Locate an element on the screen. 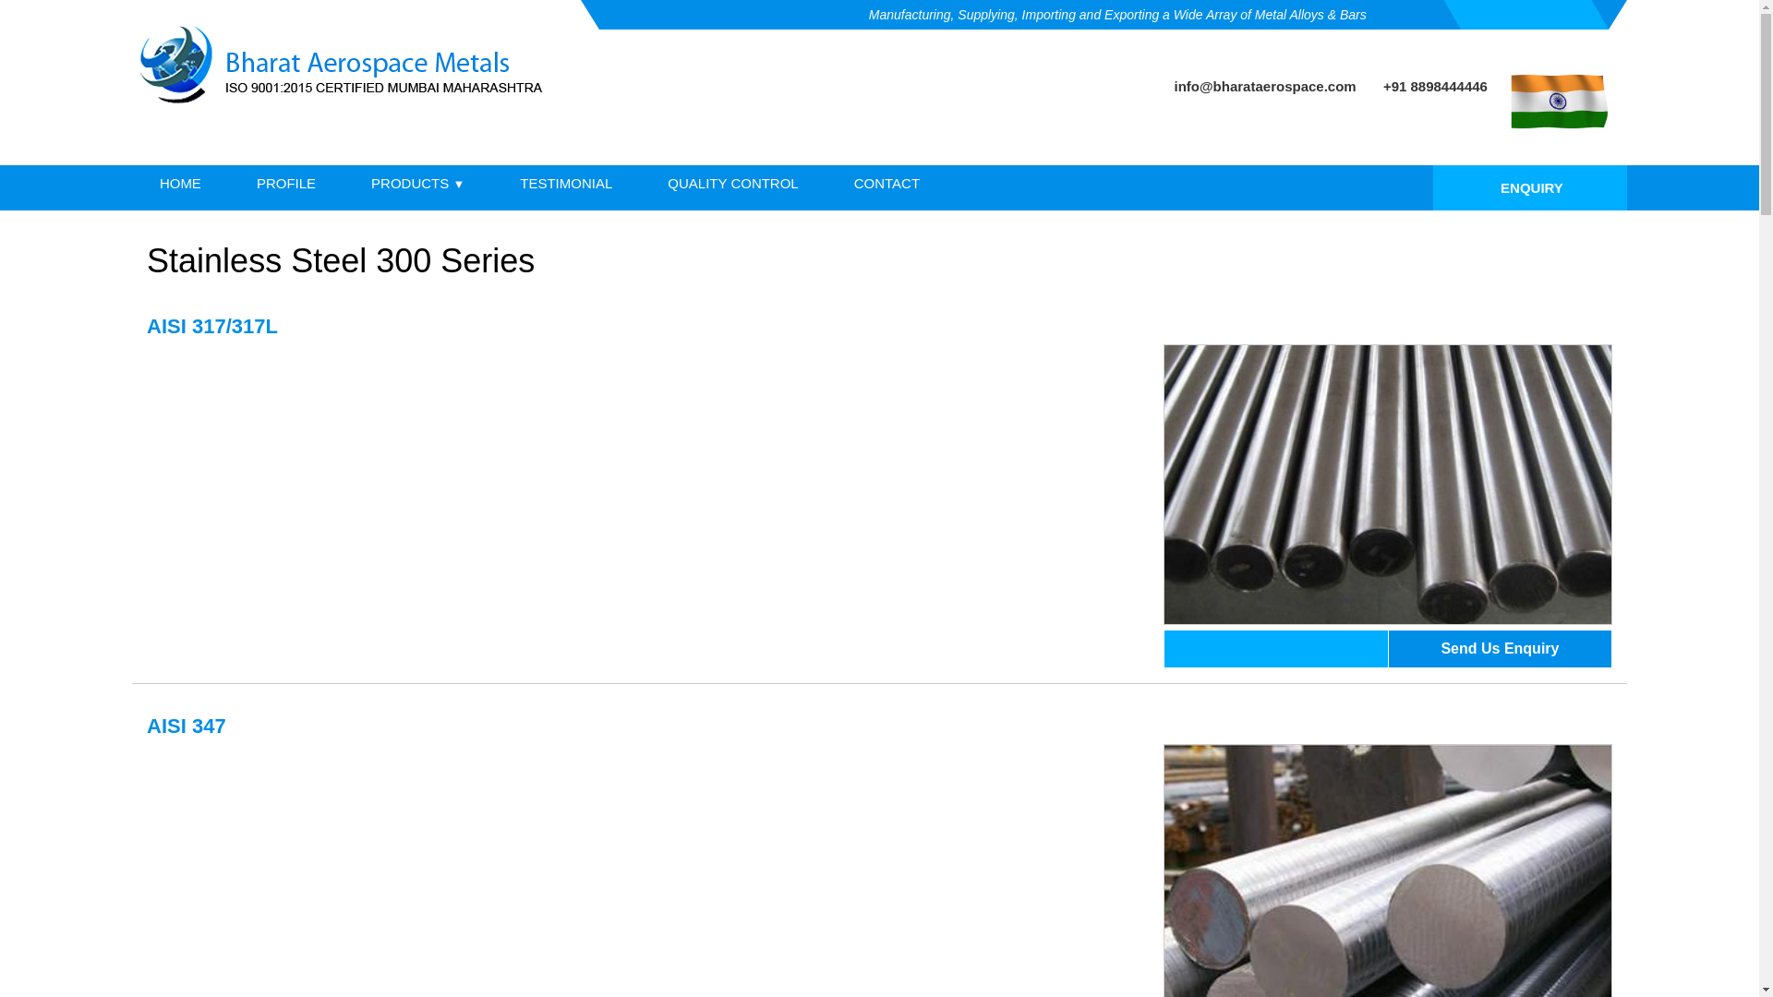 The height and width of the screenshot is (997, 1773). info@bharataerospace.com is located at coordinates (1265, 87).